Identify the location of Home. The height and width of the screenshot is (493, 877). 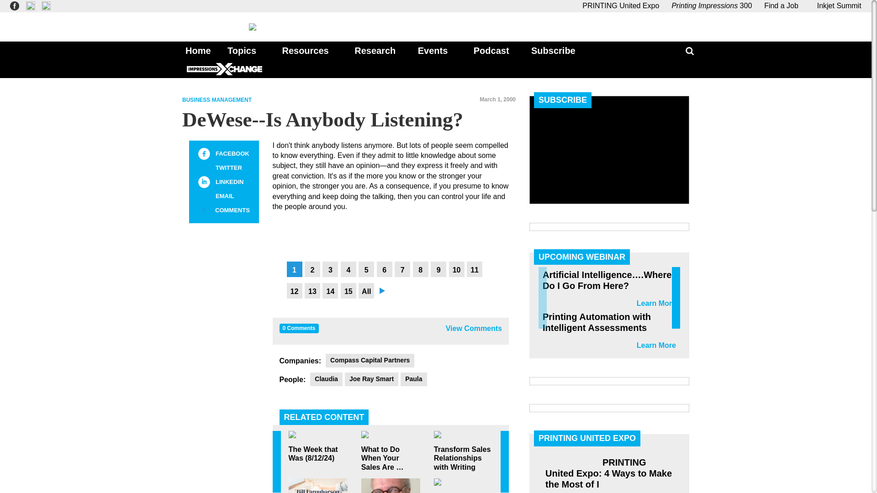
(195, 50).